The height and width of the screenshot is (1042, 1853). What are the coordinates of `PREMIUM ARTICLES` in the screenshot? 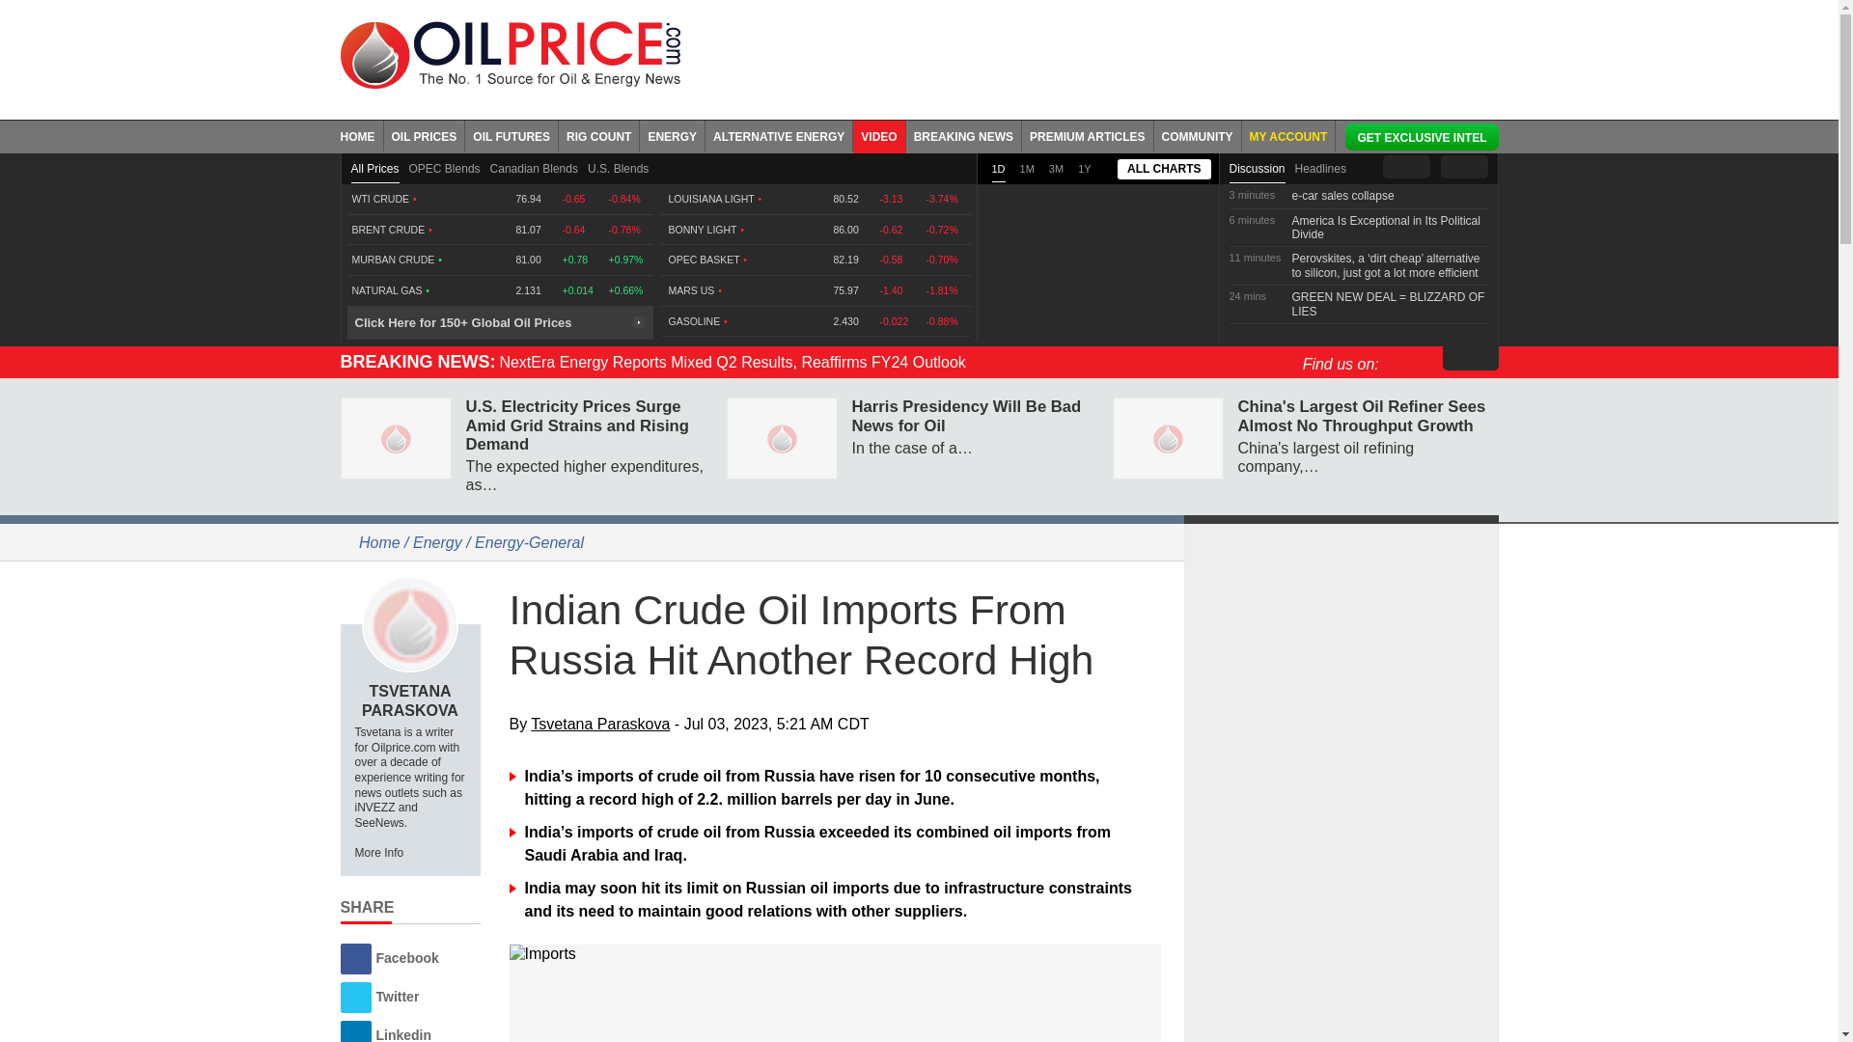 It's located at (1089, 135).